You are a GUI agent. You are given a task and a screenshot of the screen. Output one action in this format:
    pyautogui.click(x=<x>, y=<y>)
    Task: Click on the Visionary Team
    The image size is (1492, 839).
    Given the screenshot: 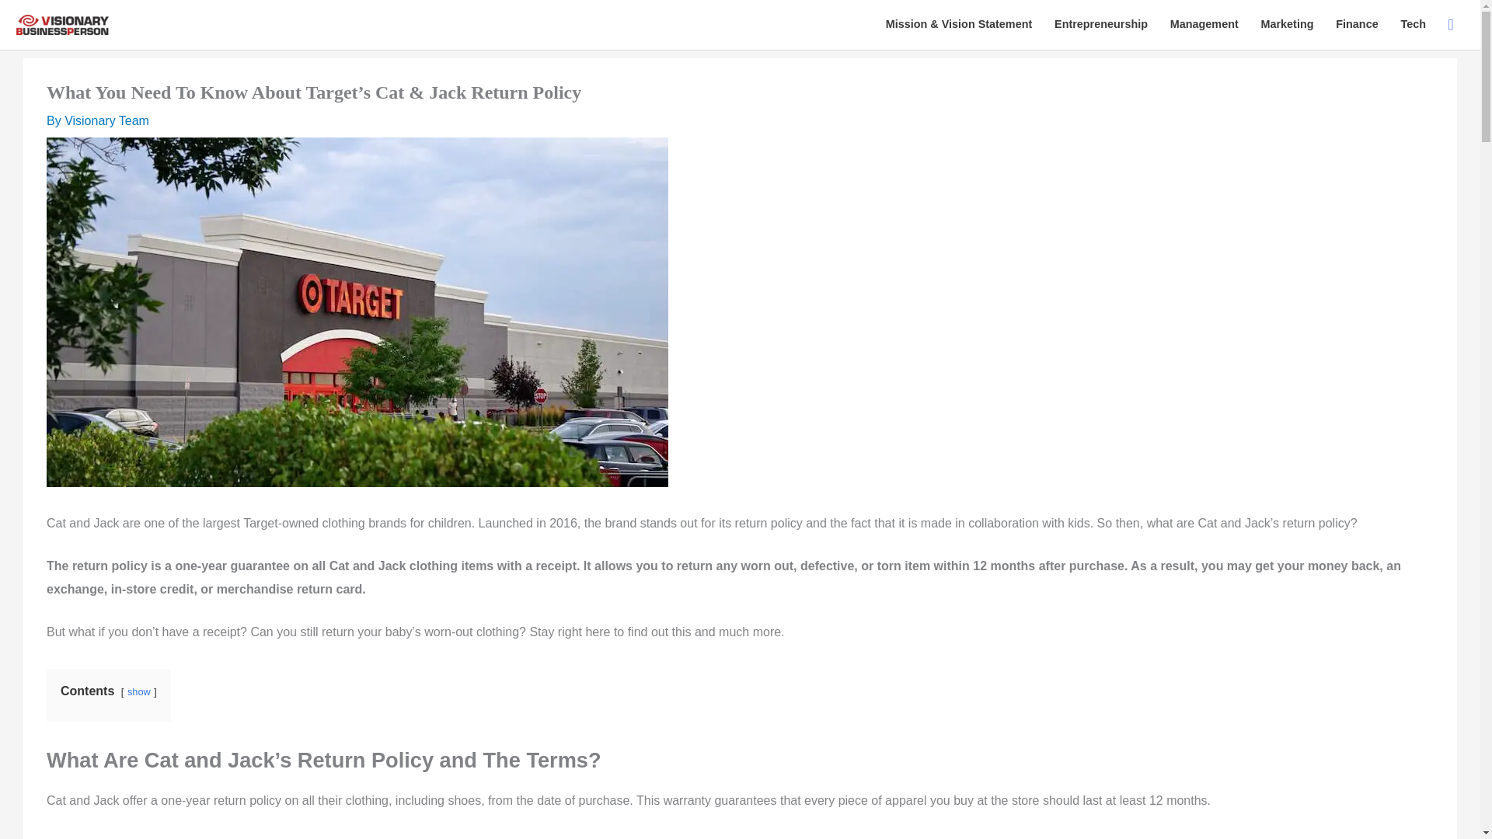 What is the action you would take?
    pyautogui.click(x=106, y=120)
    